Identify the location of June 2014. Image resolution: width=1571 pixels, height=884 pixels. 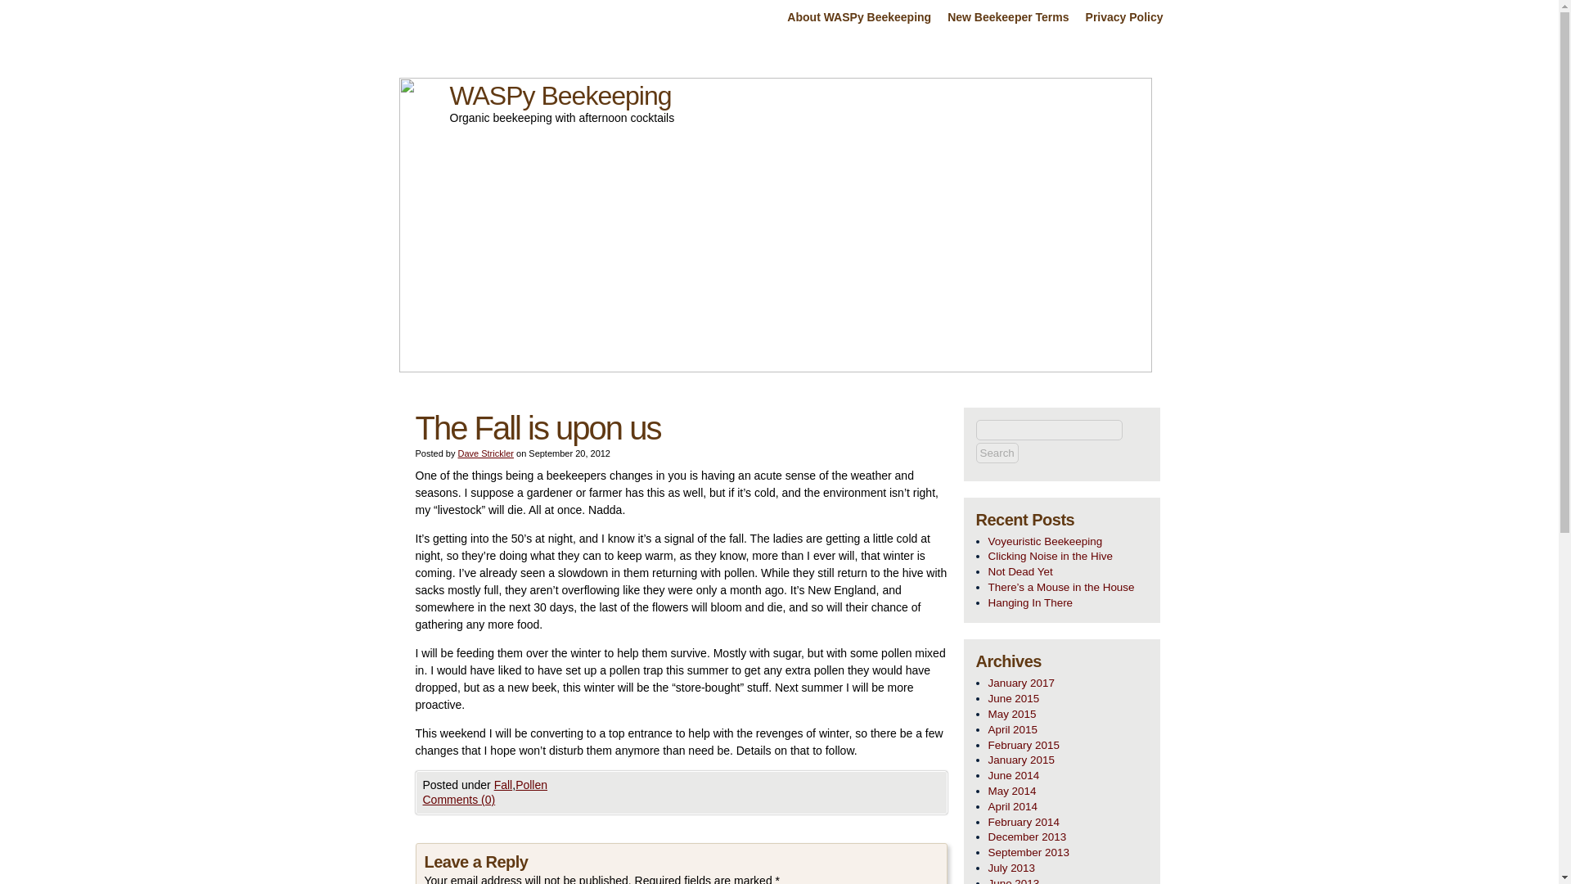
(1068, 776).